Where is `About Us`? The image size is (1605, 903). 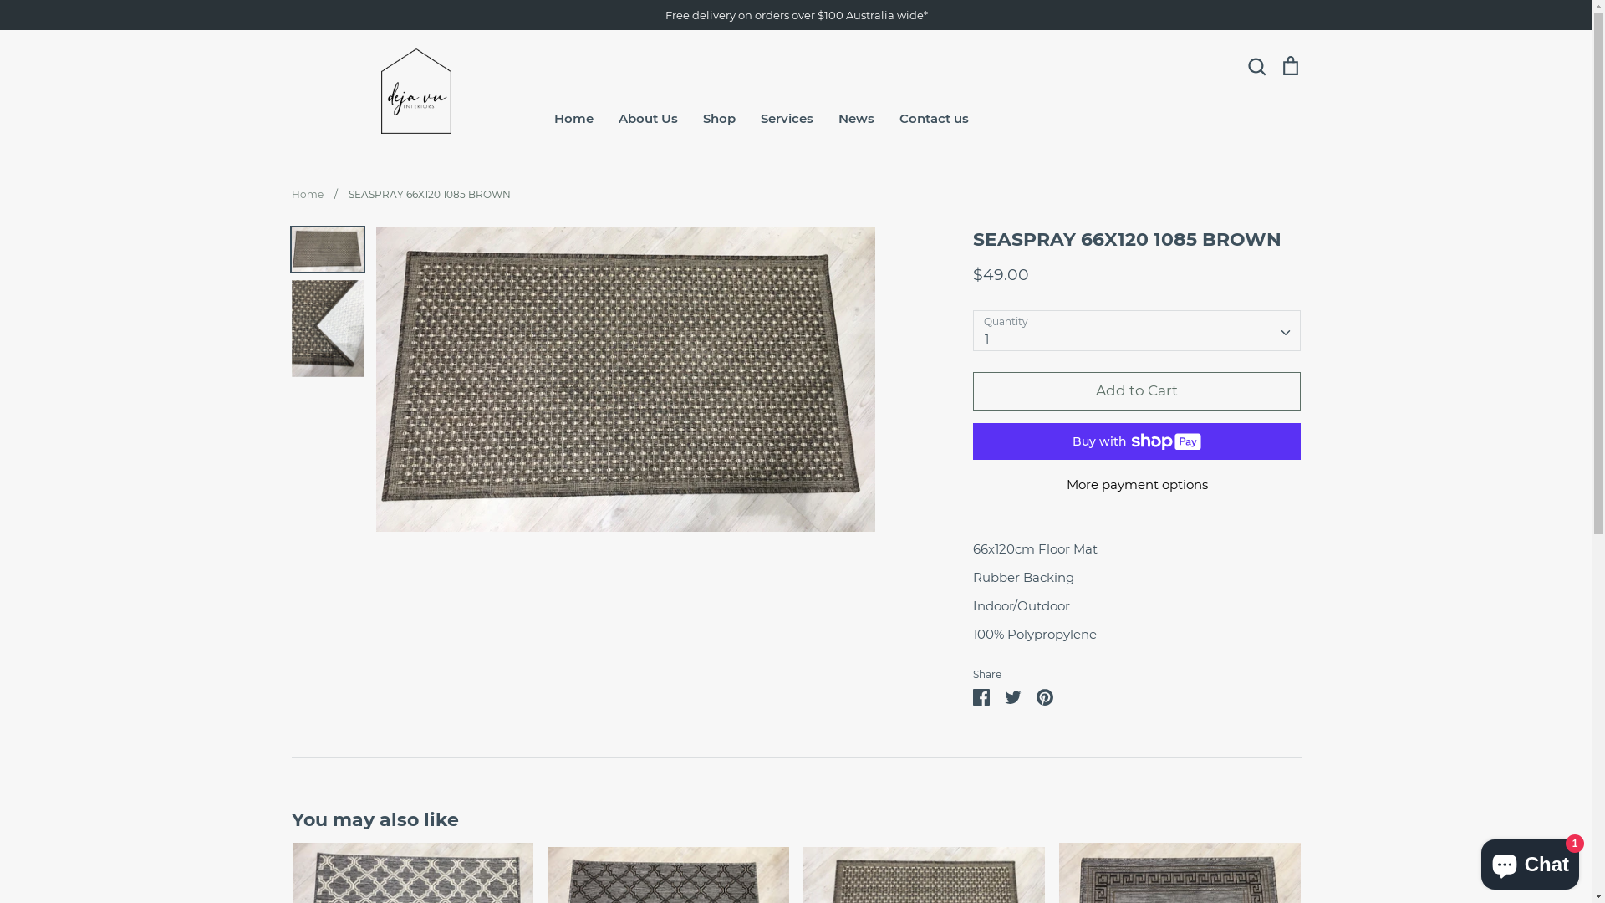 About Us is located at coordinates (649, 119).